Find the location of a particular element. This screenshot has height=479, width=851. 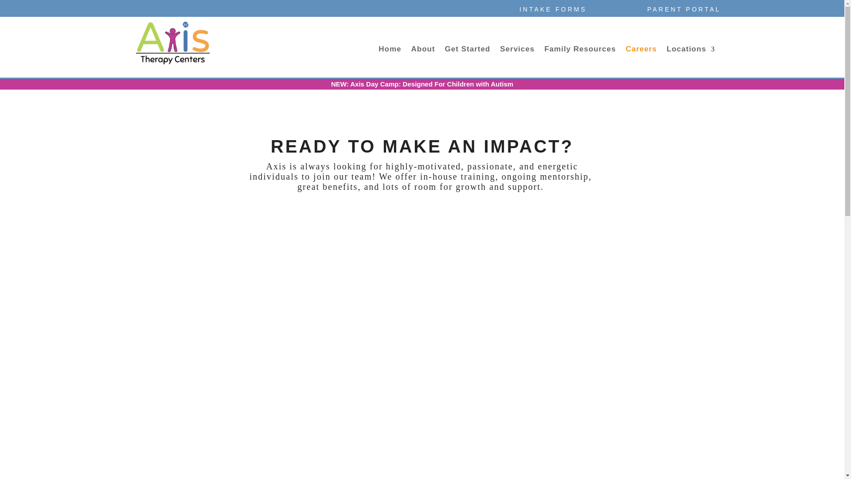

Careers is located at coordinates (641, 51).